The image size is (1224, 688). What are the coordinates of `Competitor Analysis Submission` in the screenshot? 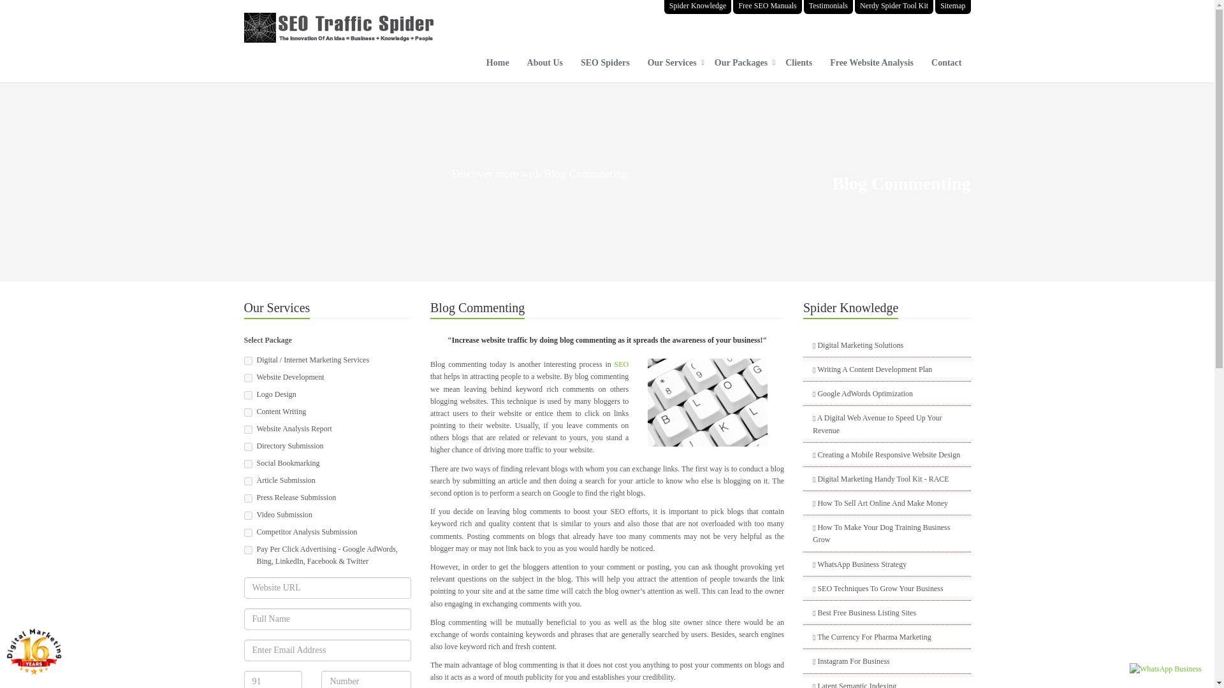 It's located at (247, 550).